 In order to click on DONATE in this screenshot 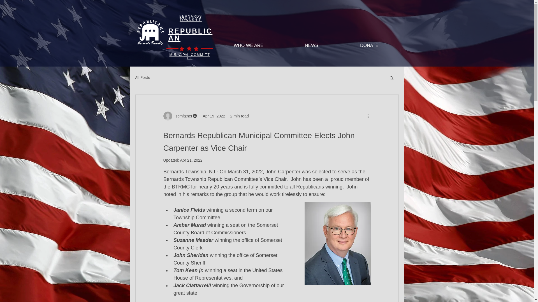, I will do `click(369, 45)`.